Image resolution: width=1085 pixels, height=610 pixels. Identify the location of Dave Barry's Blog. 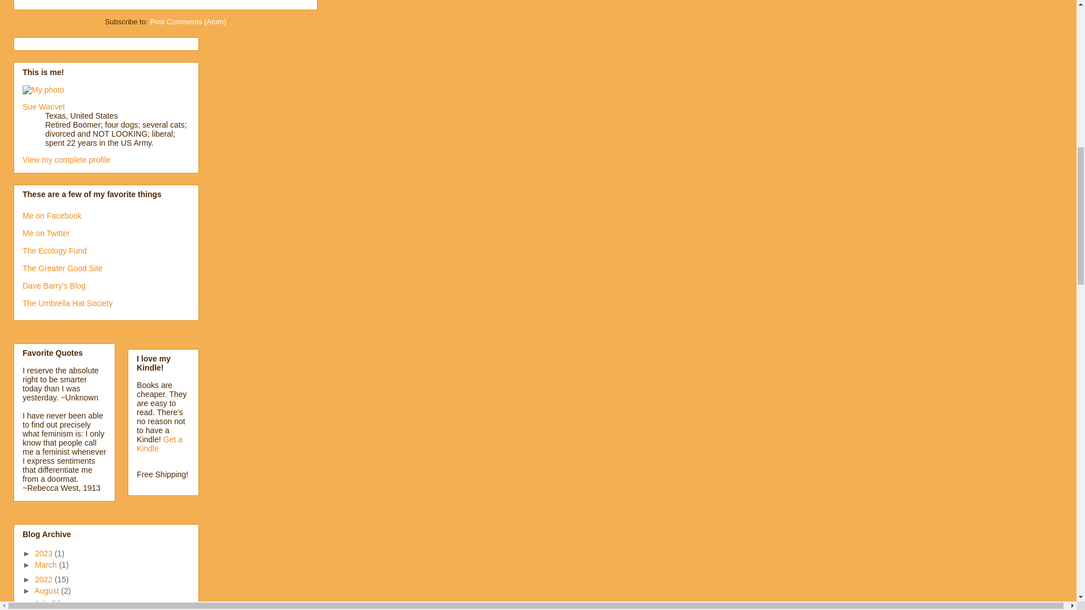
(54, 286).